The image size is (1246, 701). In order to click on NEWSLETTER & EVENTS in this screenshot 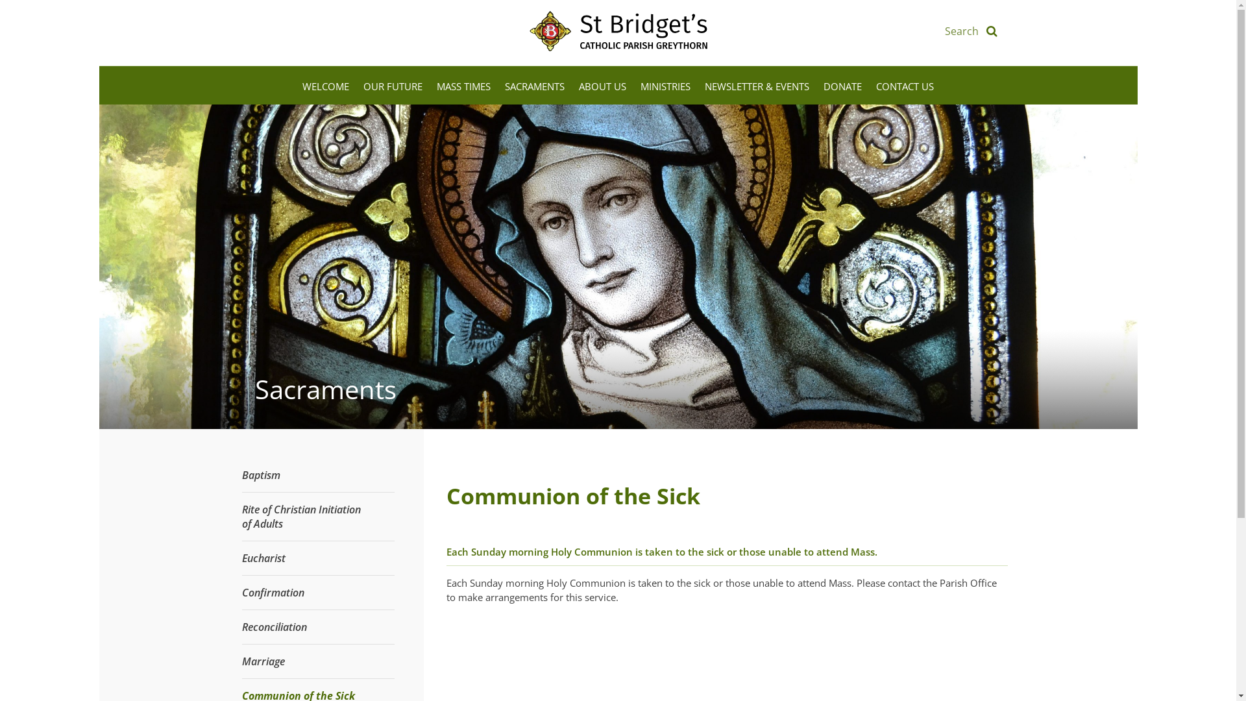, I will do `click(757, 86)`.